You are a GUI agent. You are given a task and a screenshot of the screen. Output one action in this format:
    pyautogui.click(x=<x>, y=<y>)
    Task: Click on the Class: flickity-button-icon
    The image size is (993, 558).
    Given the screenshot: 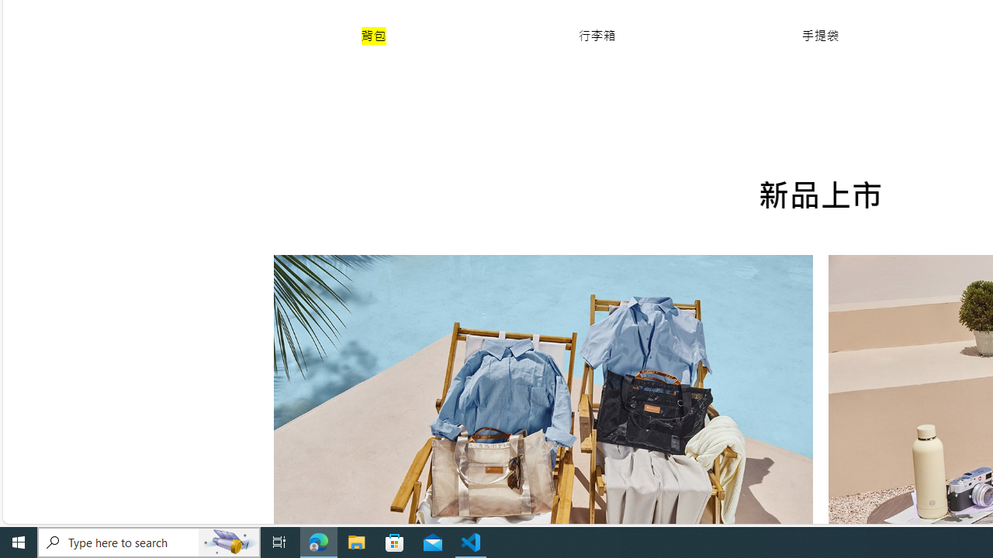 What is the action you would take?
    pyautogui.click(x=307, y=435)
    